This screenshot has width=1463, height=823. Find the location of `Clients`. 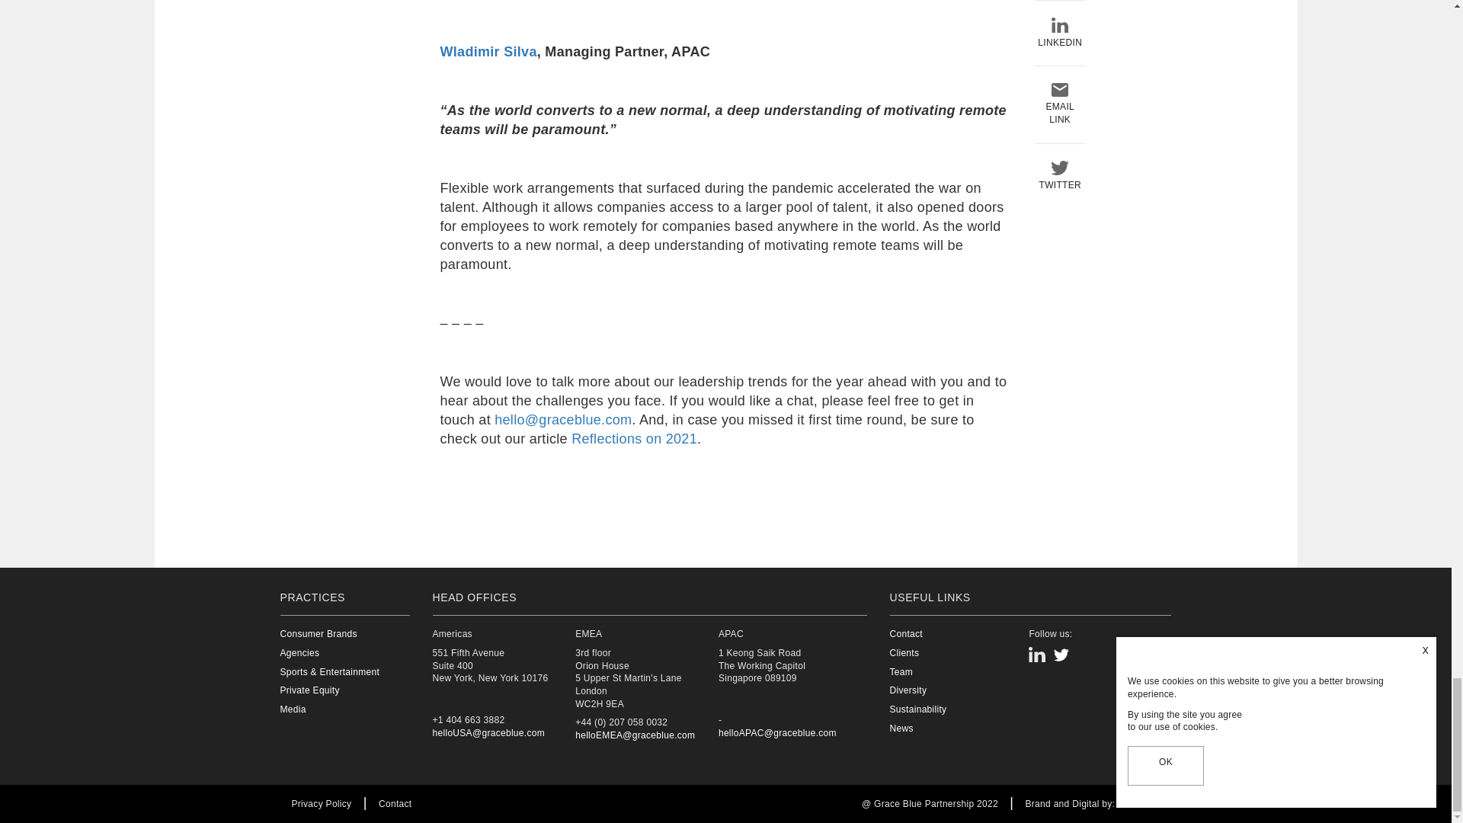

Clients is located at coordinates (957, 653).